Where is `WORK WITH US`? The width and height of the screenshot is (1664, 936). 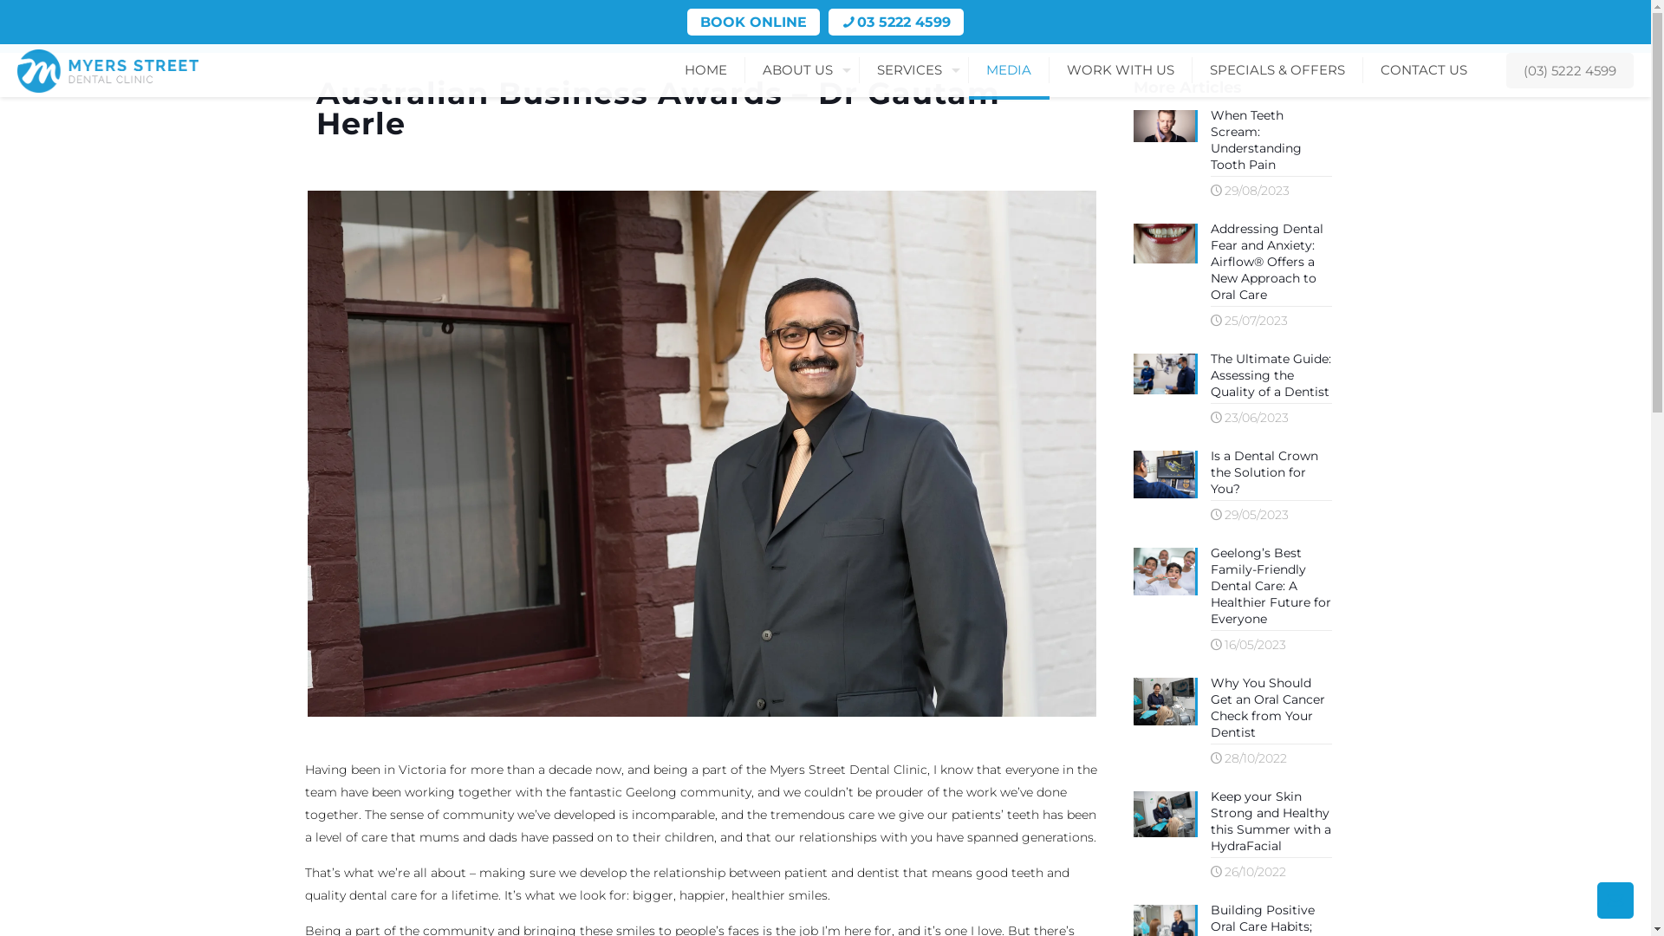
WORK WITH US is located at coordinates (1121, 70).